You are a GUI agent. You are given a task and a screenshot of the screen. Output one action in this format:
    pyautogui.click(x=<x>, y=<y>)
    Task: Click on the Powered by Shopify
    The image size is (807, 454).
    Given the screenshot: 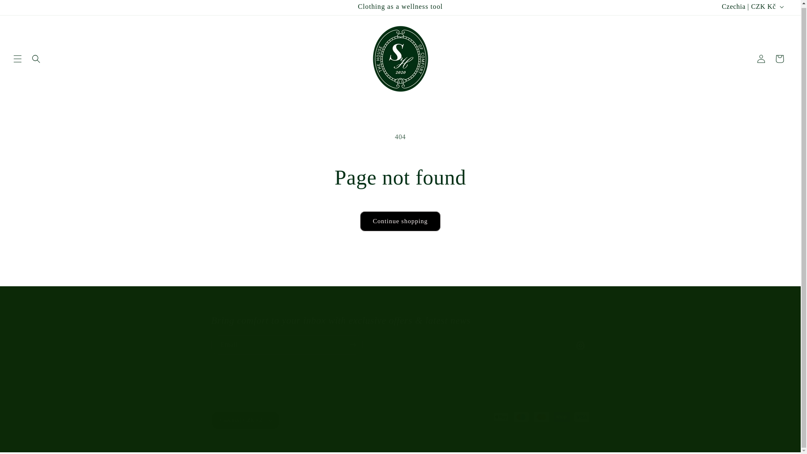 What is the action you would take?
    pyautogui.click(x=289, y=449)
    